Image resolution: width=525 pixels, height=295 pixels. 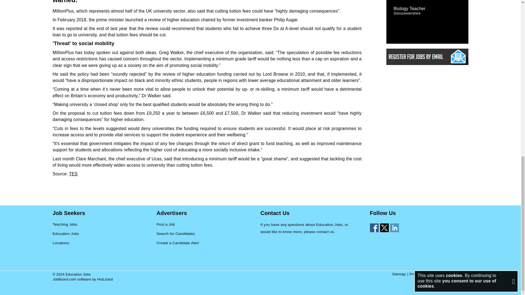 I want to click on contact us, so click(x=325, y=232).